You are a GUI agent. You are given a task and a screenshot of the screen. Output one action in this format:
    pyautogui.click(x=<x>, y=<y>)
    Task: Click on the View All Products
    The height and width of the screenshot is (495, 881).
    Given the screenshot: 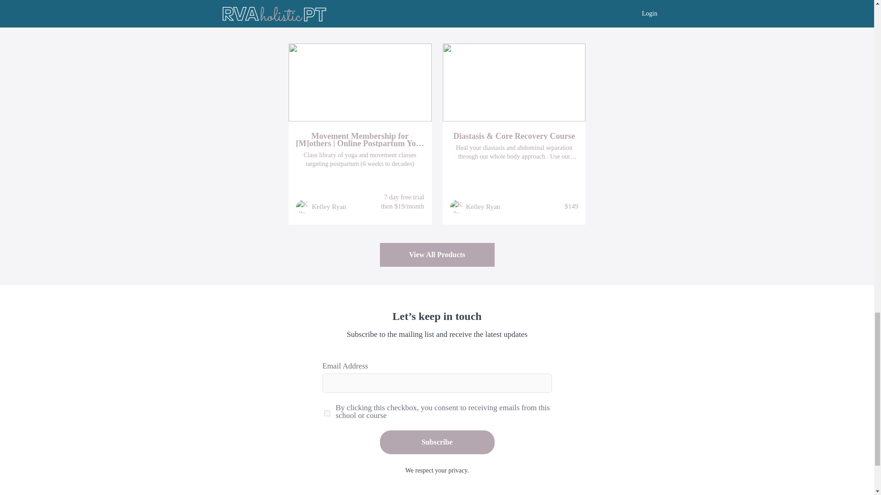 What is the action you would take?
    pyautogui.click(x=437, y=255)
    